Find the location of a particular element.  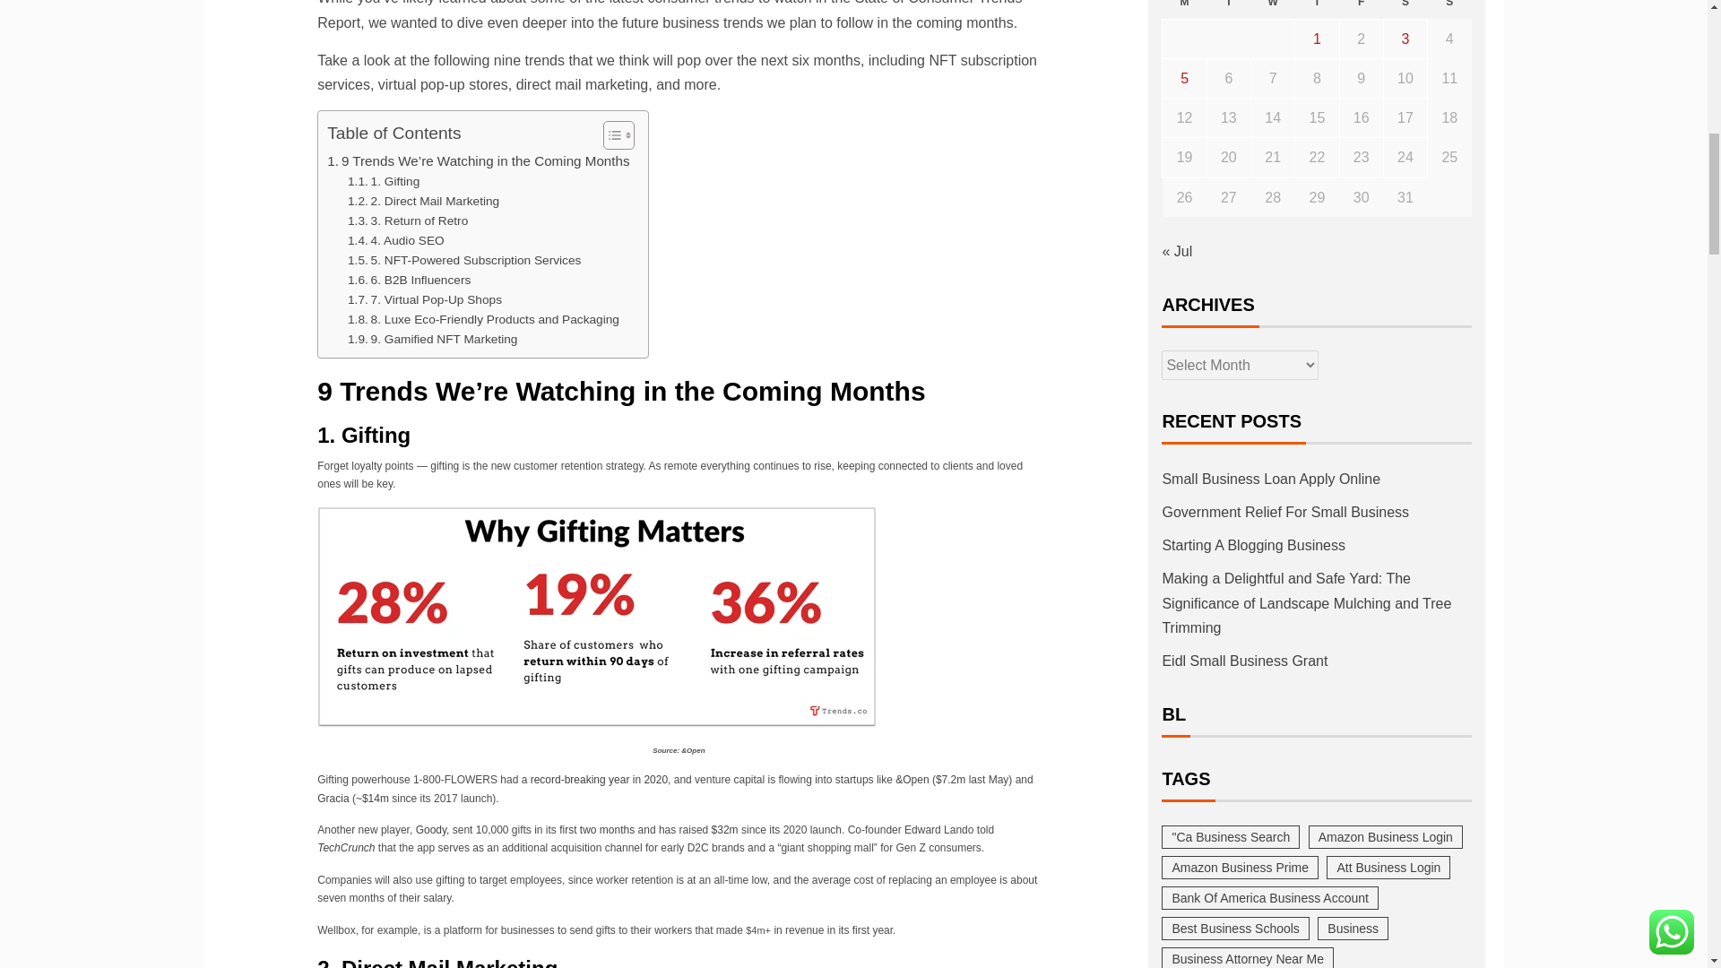

4. Audio SEO is located at coordinates (395, 240).